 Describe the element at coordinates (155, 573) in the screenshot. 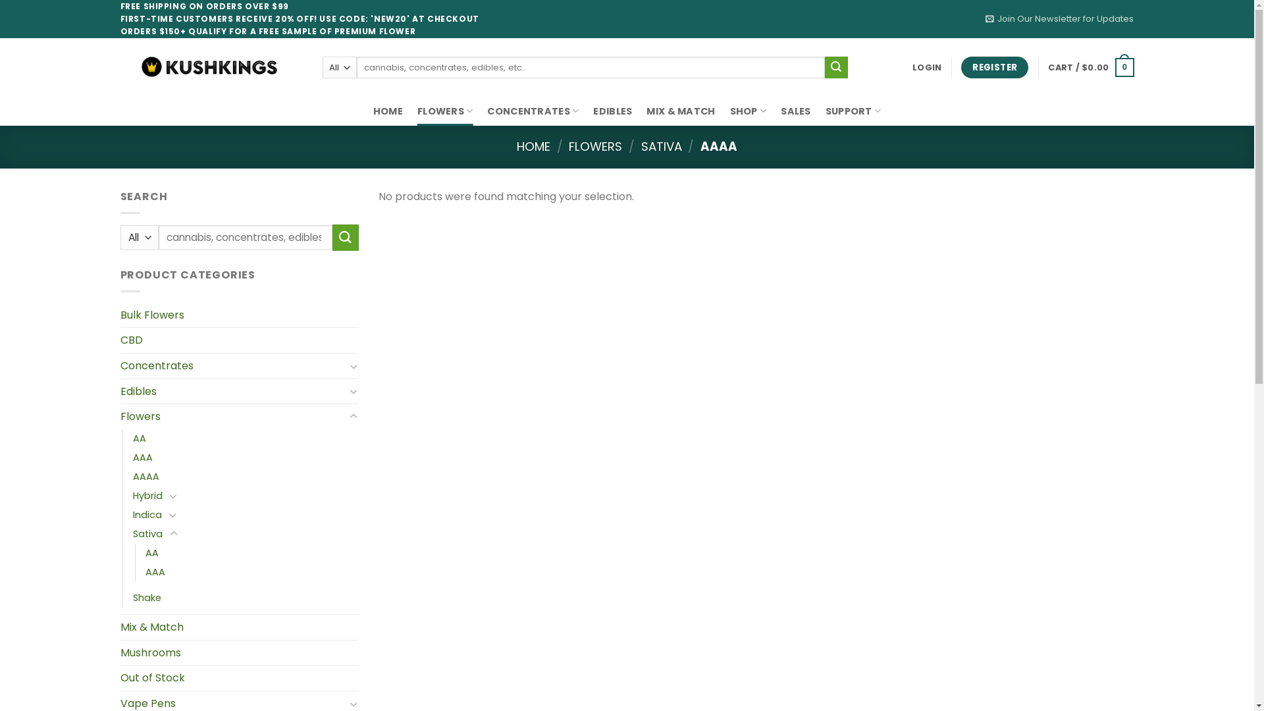

I see `AAA` at that location.